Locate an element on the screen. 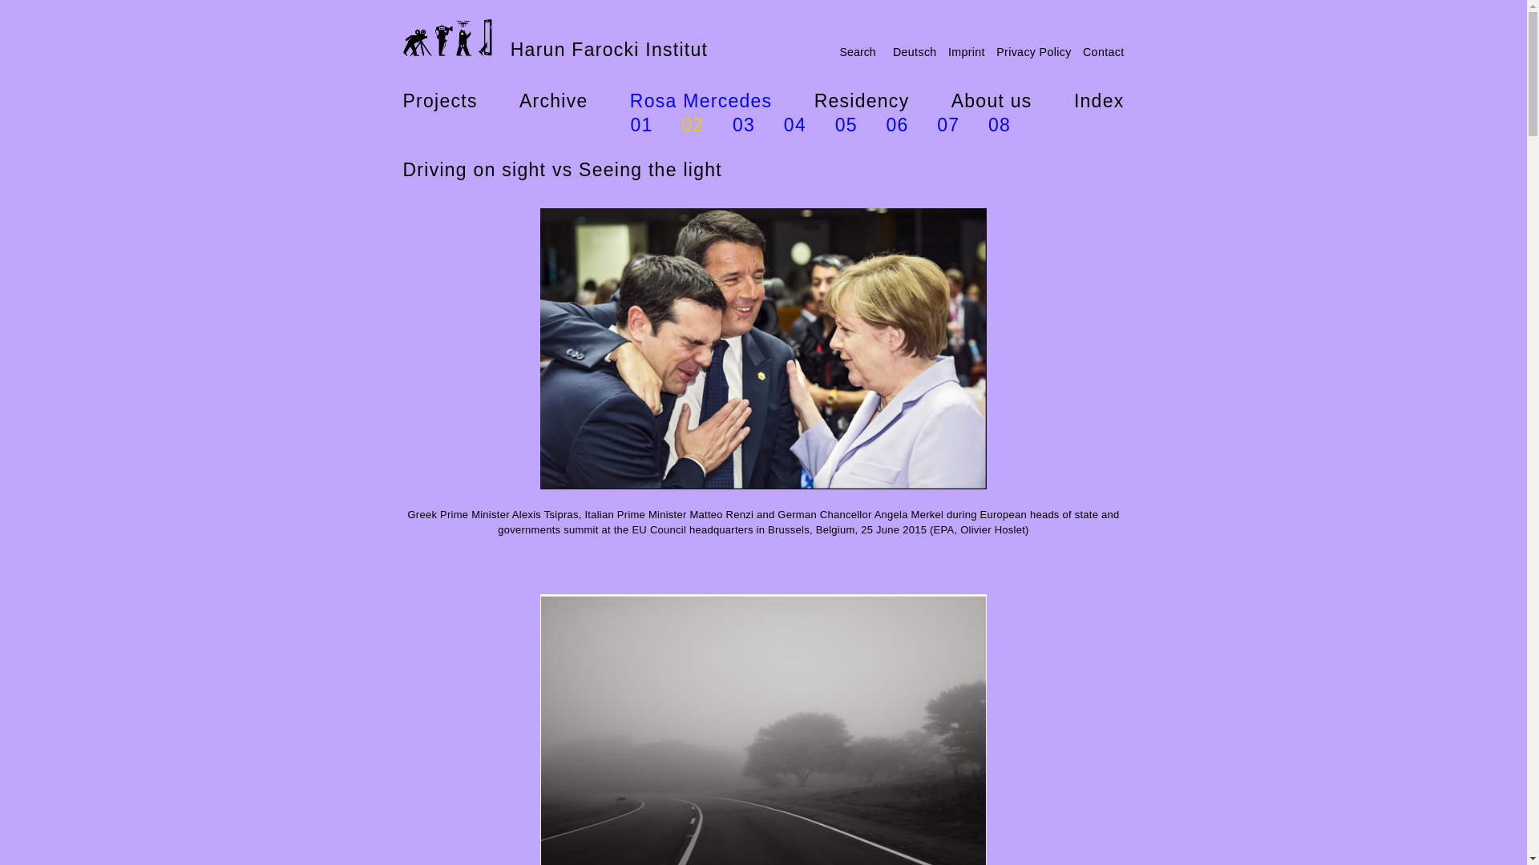 This screenshot has height=865, width=1539. About us is located at coordinates (992, 101).